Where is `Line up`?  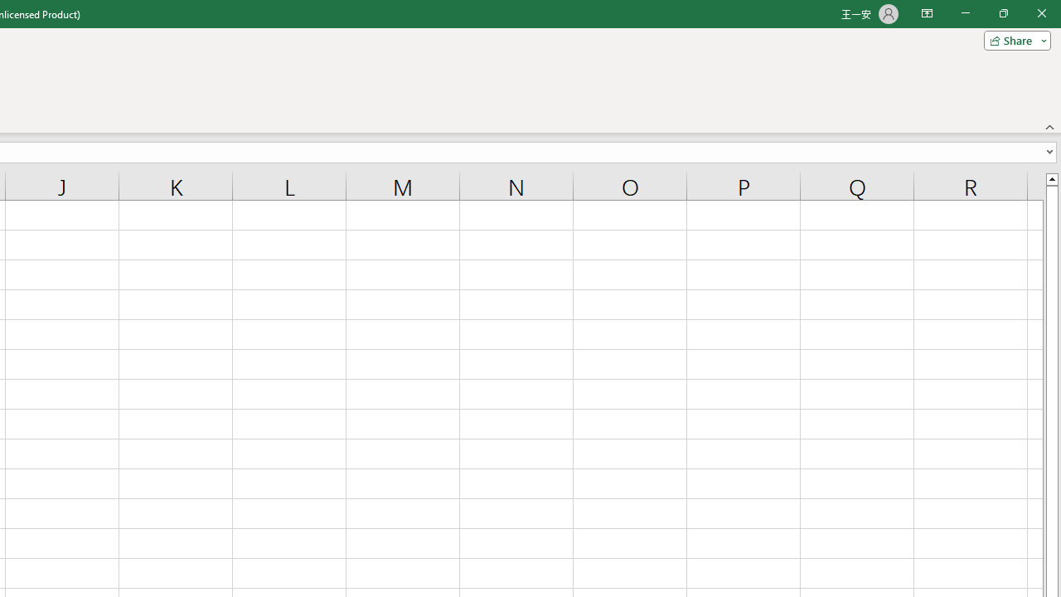 Line up is located at coordinates (1051, 178).